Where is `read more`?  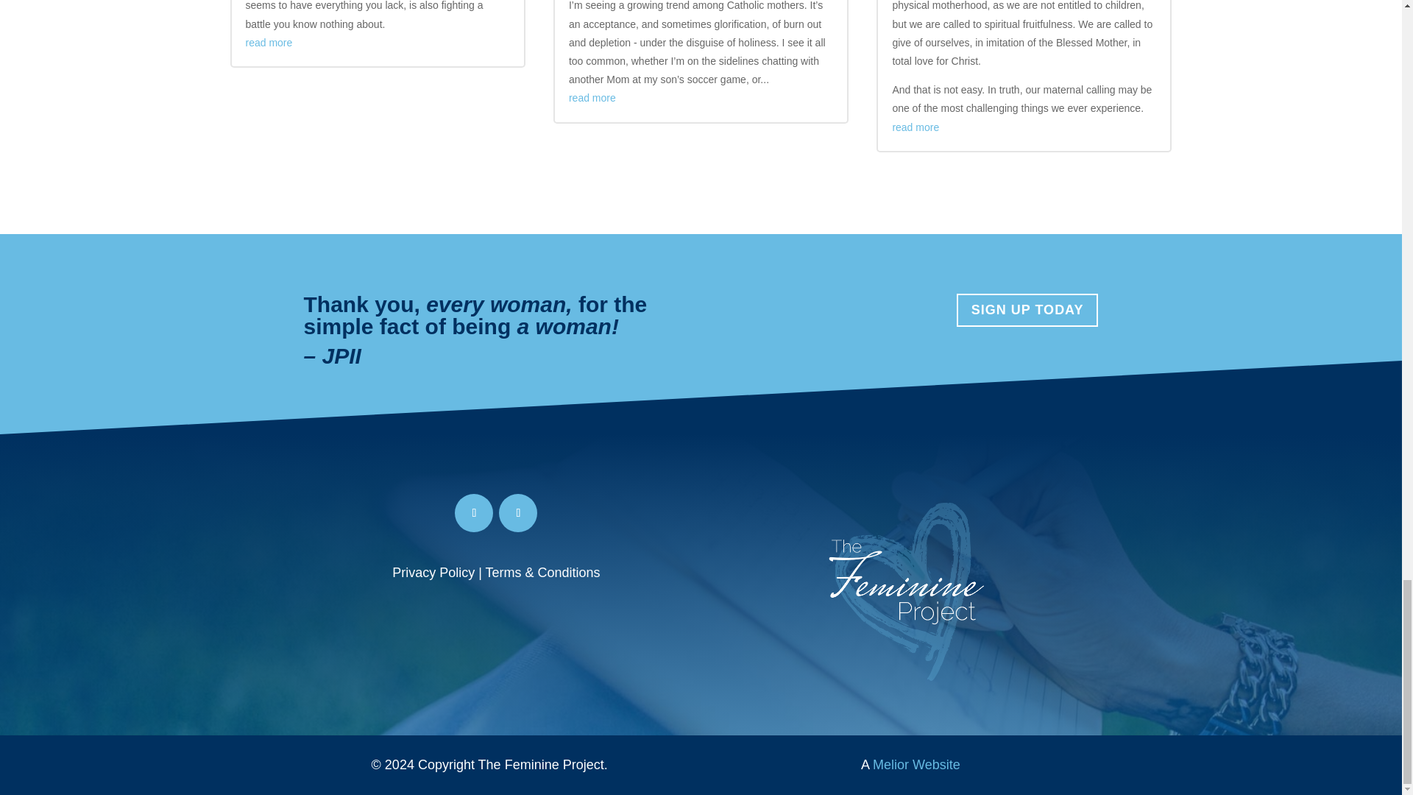
read more is located at coordinates (916, 127).